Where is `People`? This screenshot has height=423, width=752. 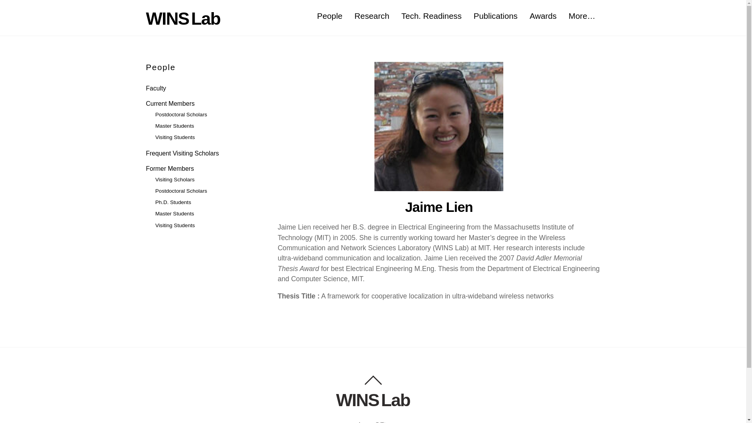 People is located at coordinates (330, 16).